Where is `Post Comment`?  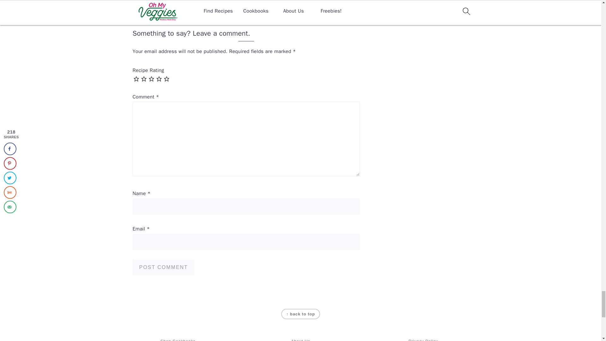 Post Comment is located at coordinates (163, 267).